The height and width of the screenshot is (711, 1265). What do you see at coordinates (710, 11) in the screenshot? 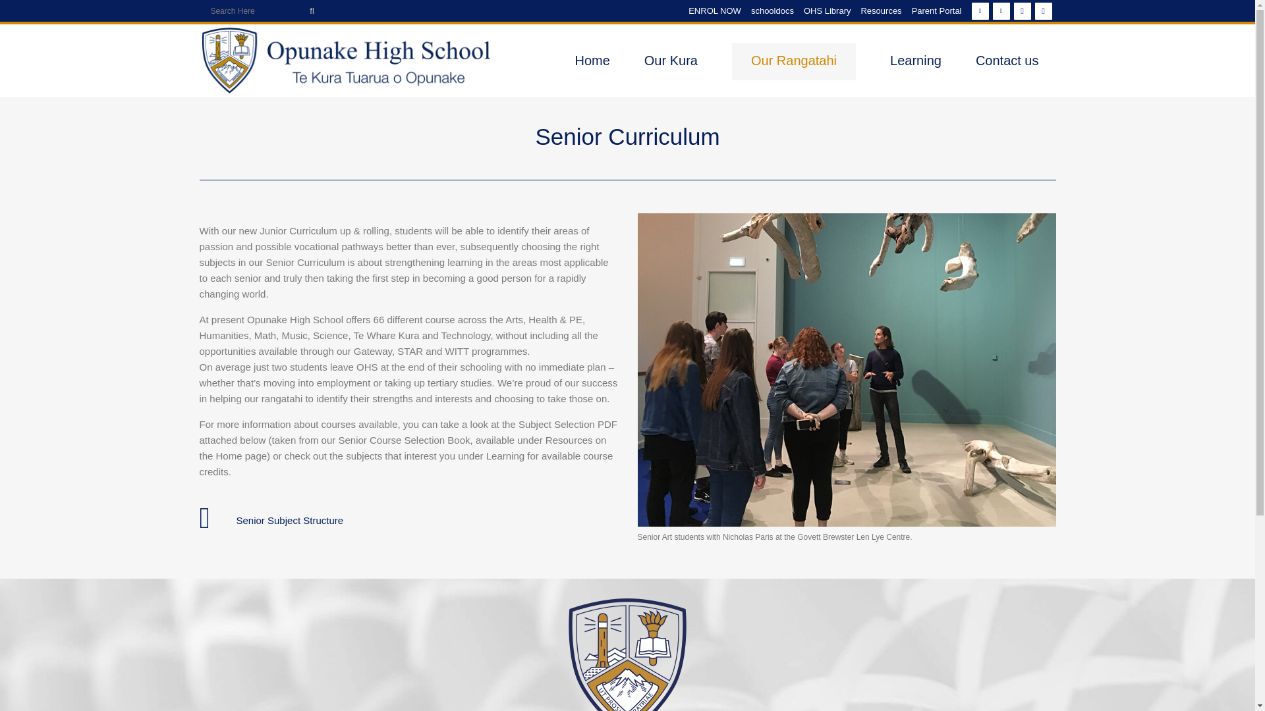
I see `ENROL NOW` at bounding box center [710, 11].